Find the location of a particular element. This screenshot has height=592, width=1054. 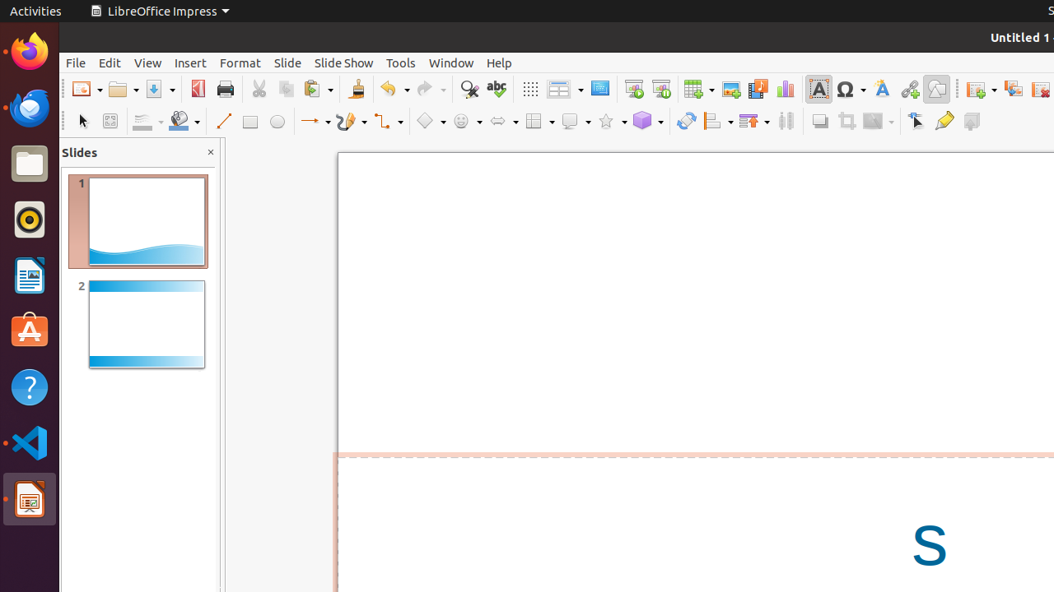

Star Shapes is located at coordinates (612, 122).